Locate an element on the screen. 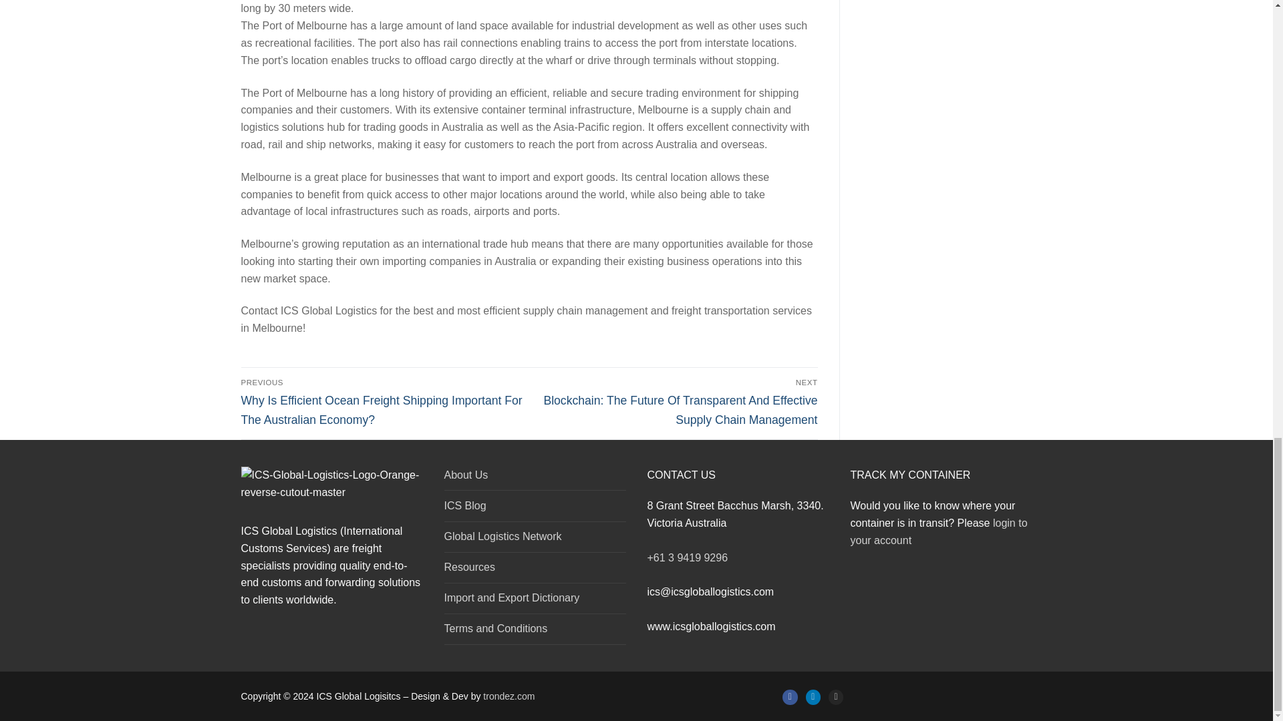 The width and height of the screenshot is (1283, 721). Facebook is located at coordinates (790, 696).